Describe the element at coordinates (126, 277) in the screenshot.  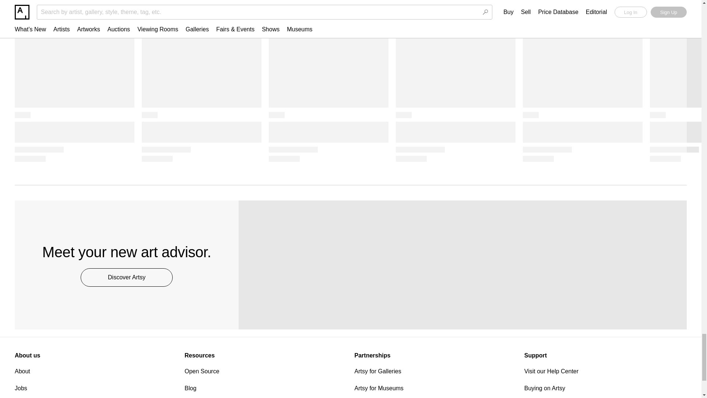
I see `Discover Artsy` at that location.